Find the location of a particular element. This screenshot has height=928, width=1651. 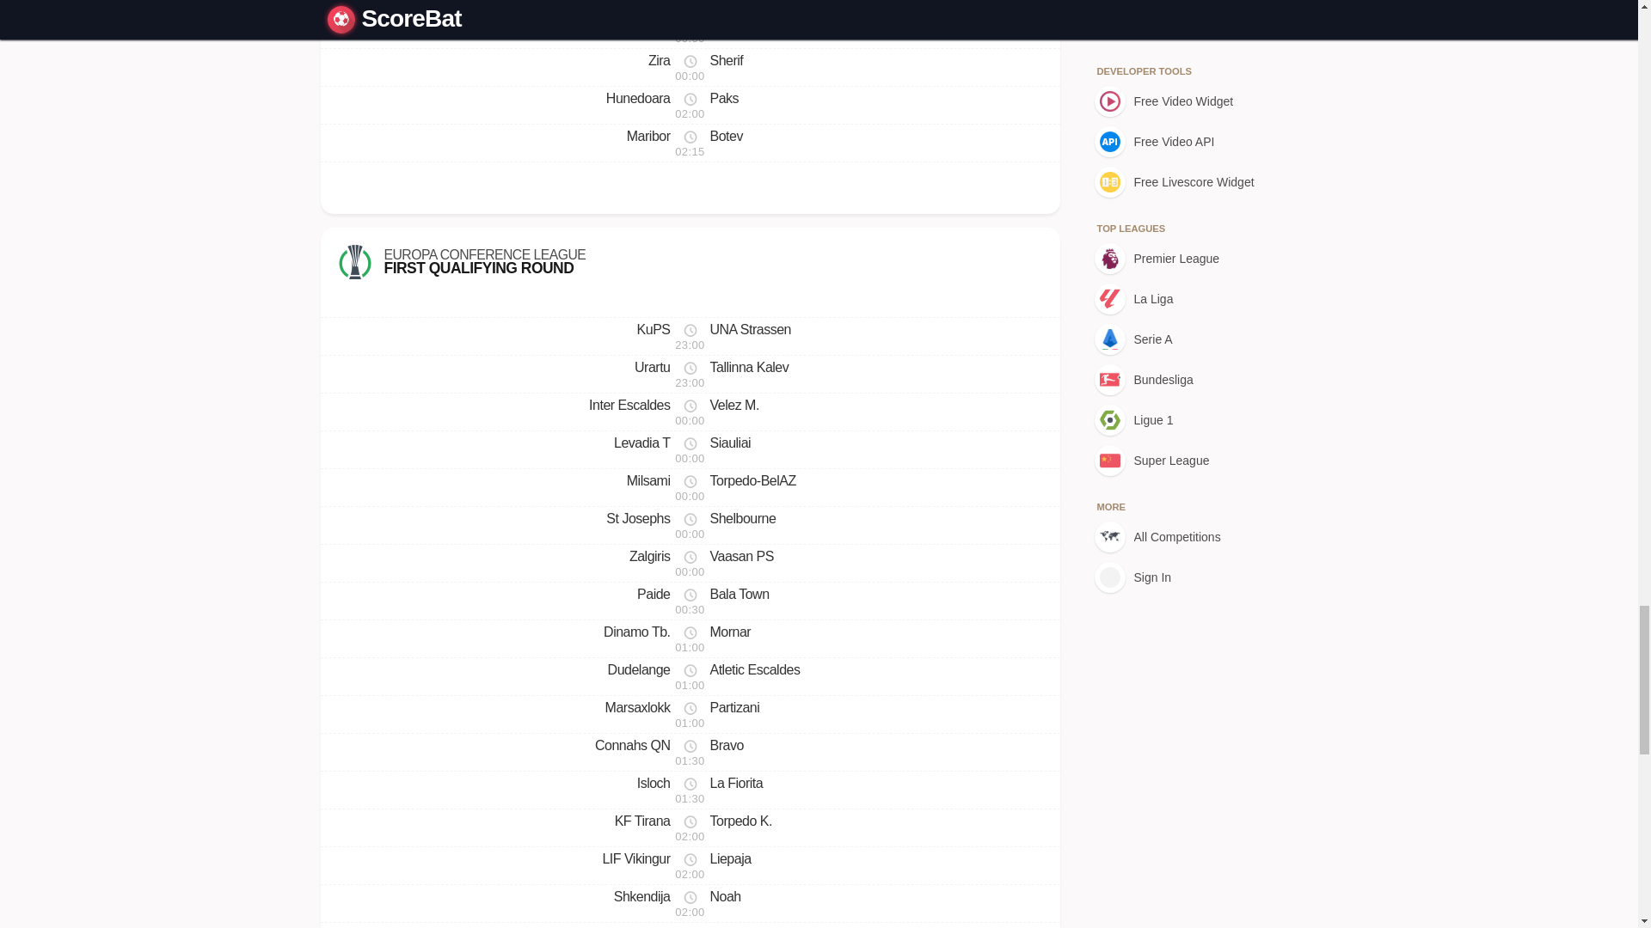

Maribor - Botev Live is located at coordinates (690, 67).